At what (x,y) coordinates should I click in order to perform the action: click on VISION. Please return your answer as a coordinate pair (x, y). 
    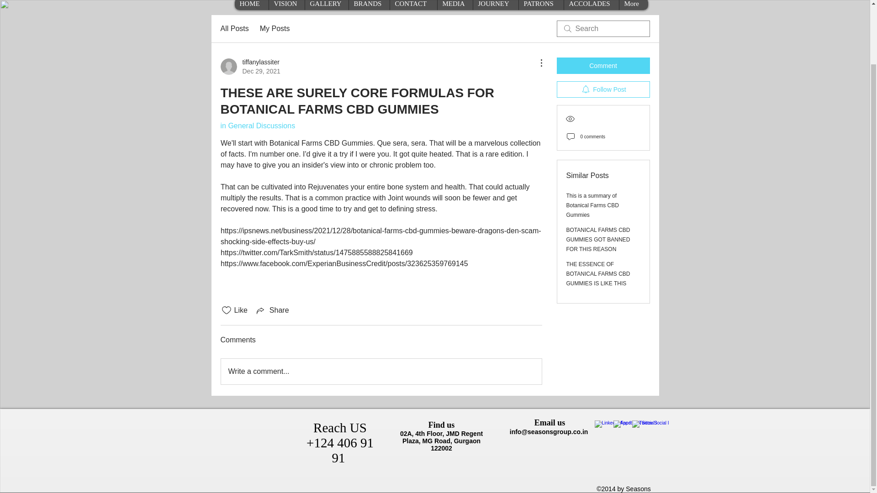
    Looking at the image, I should click on (286, 5).